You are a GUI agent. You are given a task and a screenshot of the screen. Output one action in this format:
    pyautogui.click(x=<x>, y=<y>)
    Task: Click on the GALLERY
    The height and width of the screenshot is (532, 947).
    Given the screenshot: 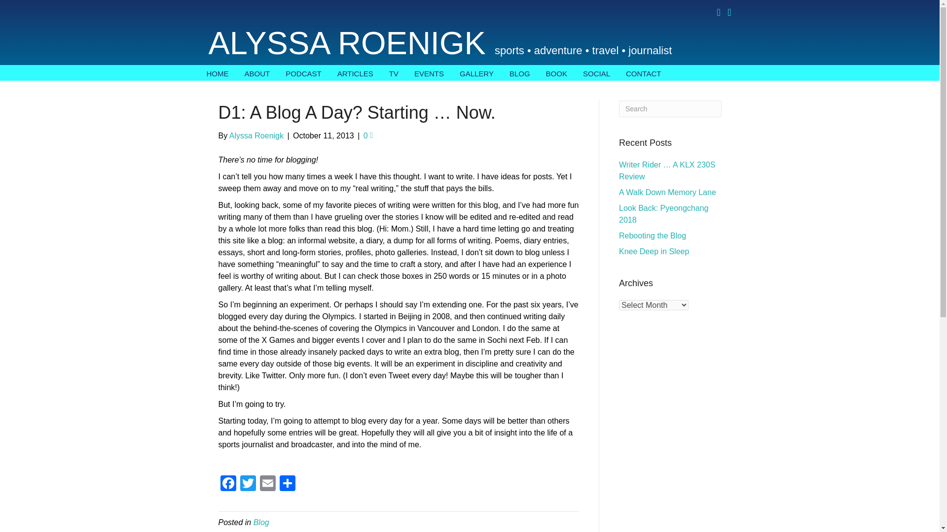 What is the action you would take?
    pyautogui.click(x=476, y=73)
    